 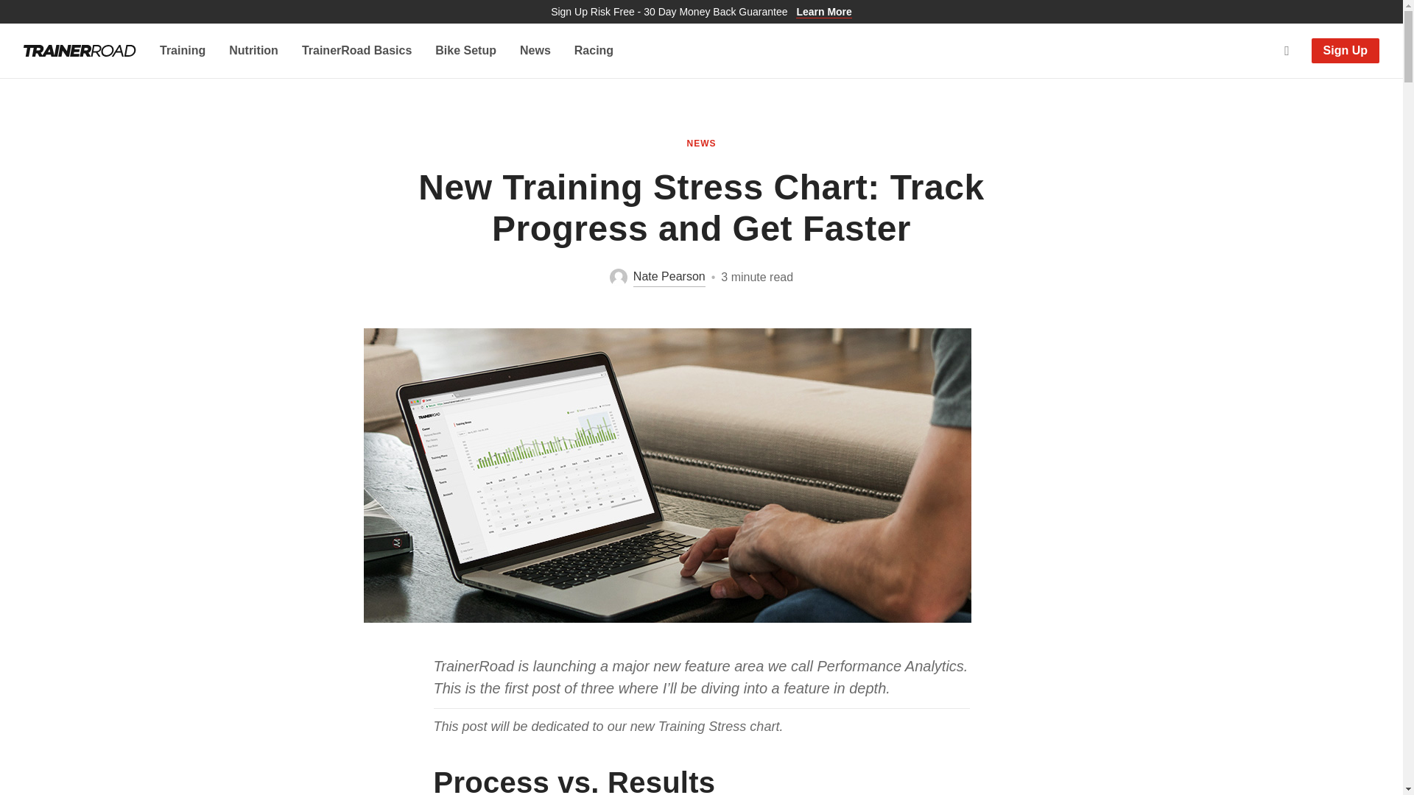 I want to click on Nate Pearson, so click(x=657, y=277).